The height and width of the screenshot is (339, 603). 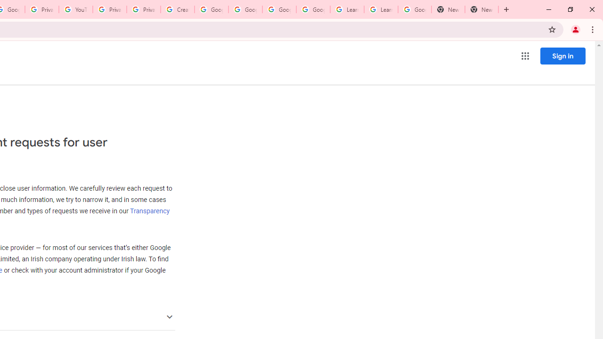 What do you see at coordinates (313, 9) in the screenshot?
I see `Google Account Help` at bounding box center [313, 9].